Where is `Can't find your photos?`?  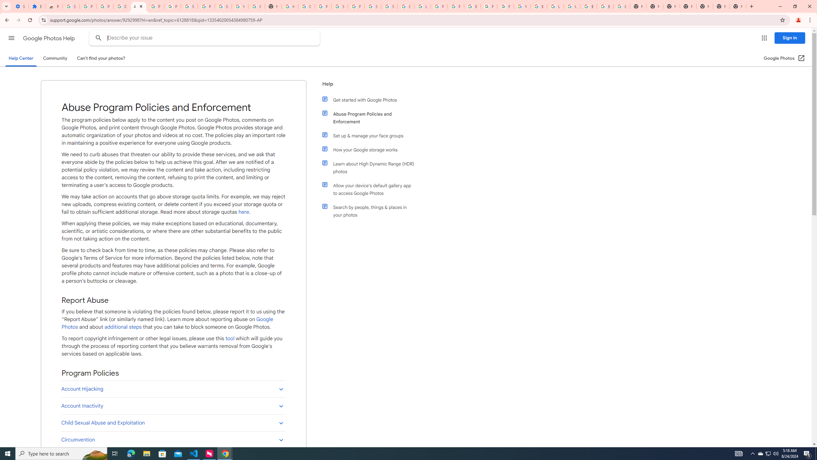 Can't find your photos? is located at coordinates (101, 58).